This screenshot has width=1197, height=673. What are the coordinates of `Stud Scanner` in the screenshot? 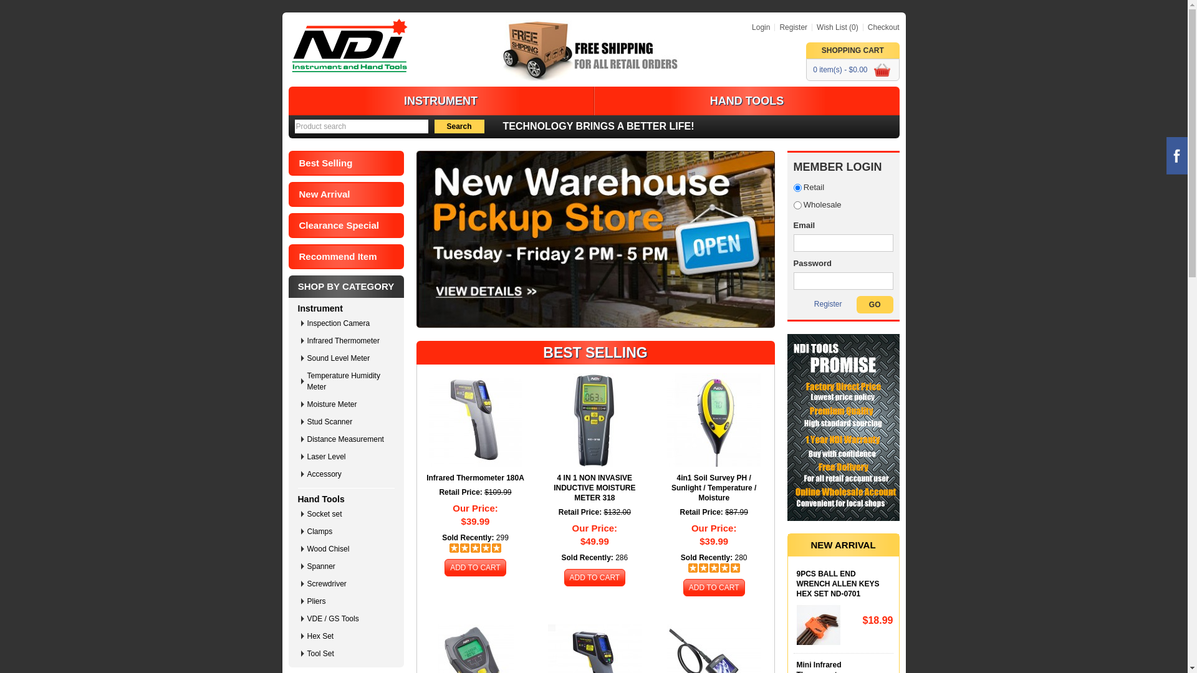 It's located at (349, 422).